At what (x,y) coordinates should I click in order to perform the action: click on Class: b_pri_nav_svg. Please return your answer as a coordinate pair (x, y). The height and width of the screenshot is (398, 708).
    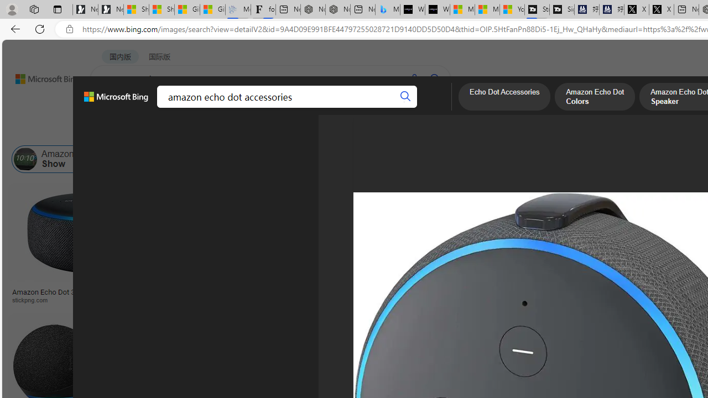
    Looking at the image, I should click on (186, 108).